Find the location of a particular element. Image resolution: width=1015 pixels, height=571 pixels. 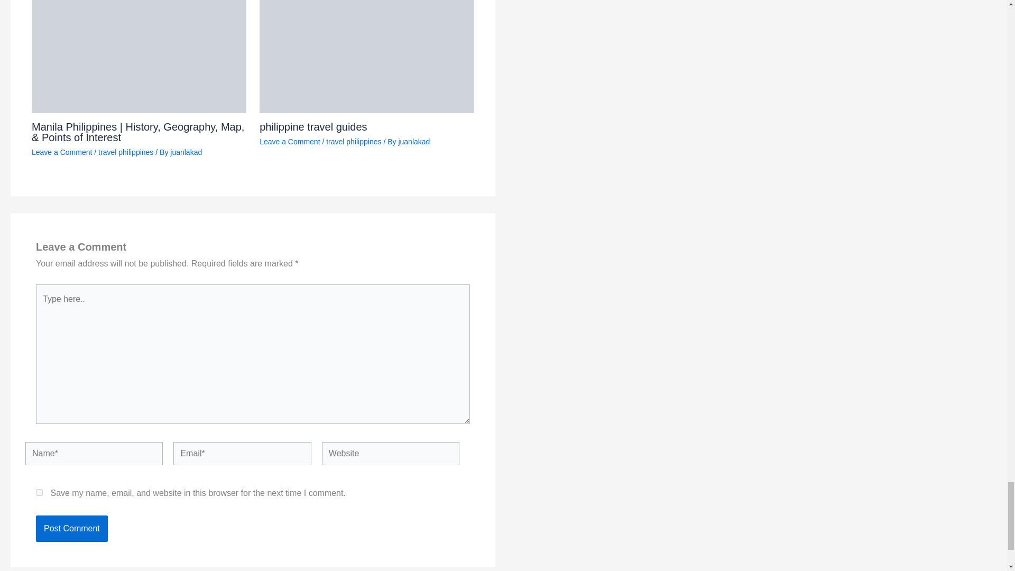

Leave a Comment is located at coordinates (290, 142).